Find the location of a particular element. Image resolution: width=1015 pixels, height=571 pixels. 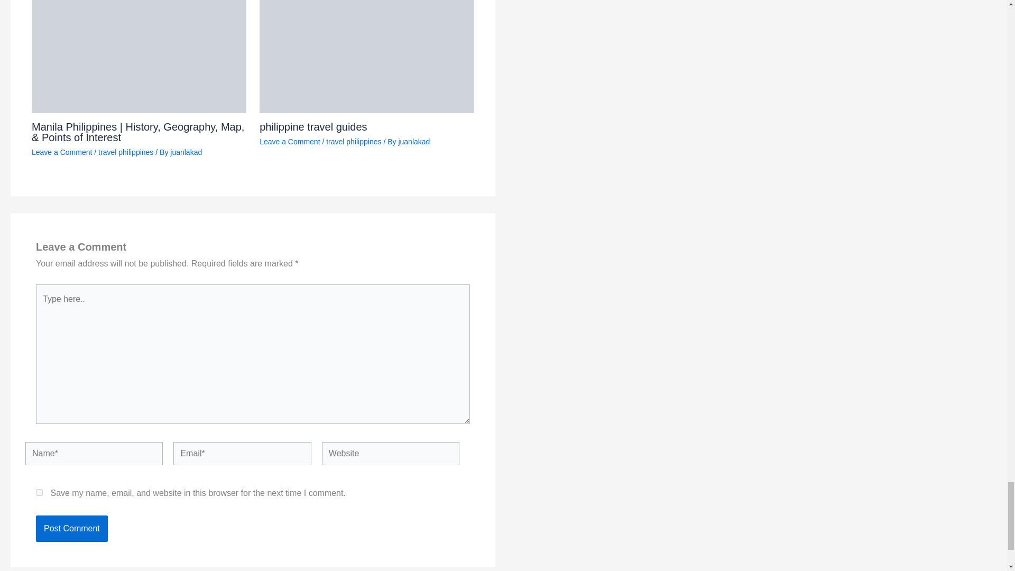

Leave a Comment is located at coordinates (290, 142).